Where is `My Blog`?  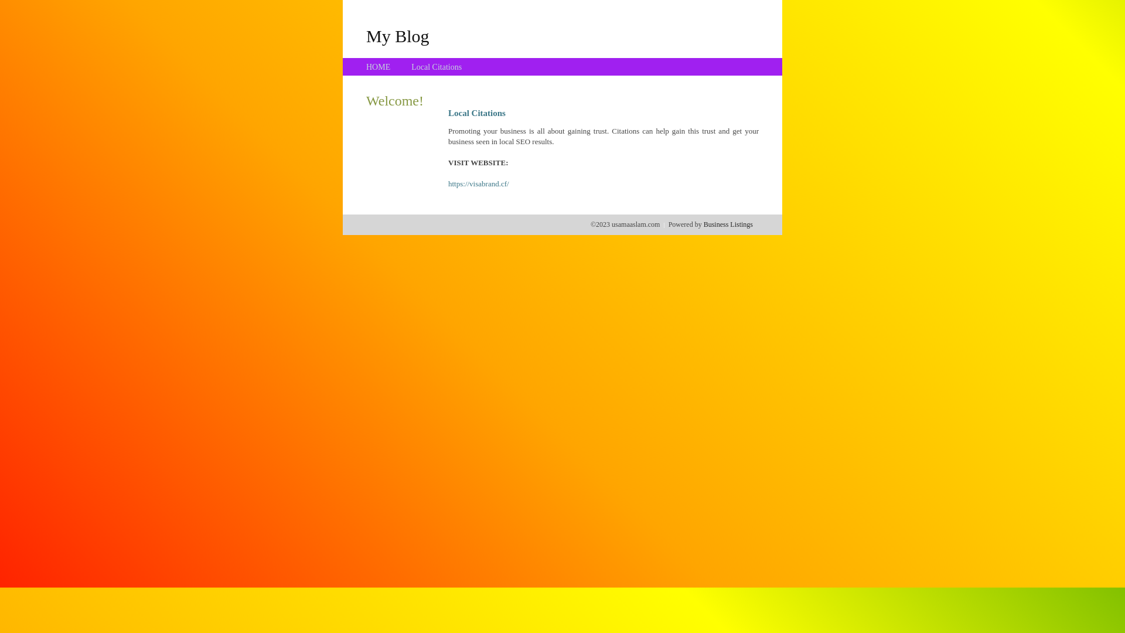 My Blog is located at coordinates (398, 36).